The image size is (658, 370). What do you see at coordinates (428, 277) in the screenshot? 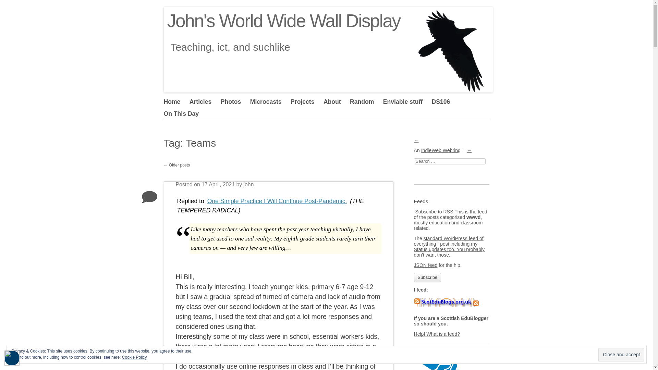
I see `Subscribe` at bounding box center [428, 277].